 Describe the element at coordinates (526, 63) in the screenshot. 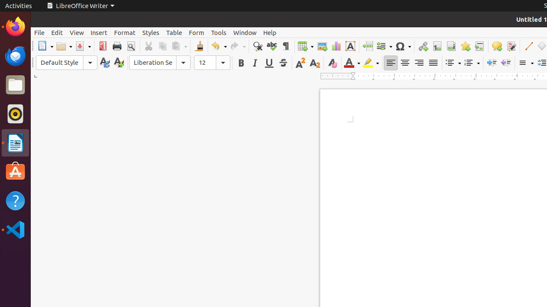

I see `Line Spacing` at that location.